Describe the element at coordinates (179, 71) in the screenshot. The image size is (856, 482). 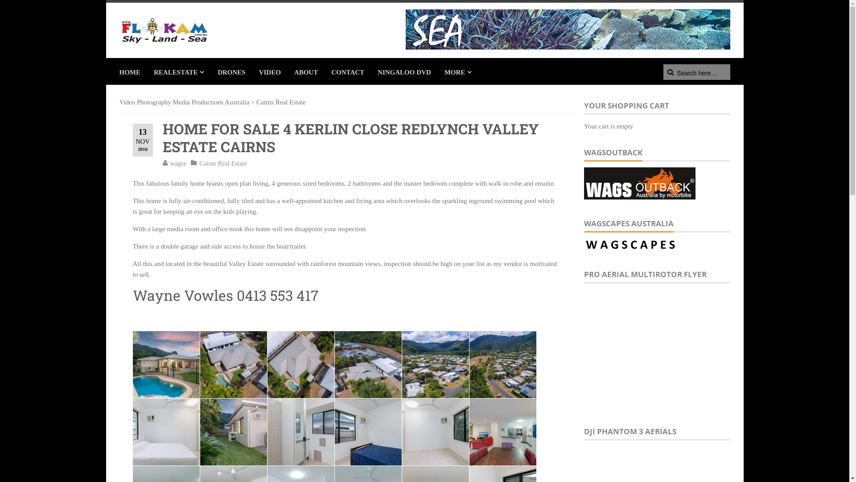
I see `REALESTATE` at that location.